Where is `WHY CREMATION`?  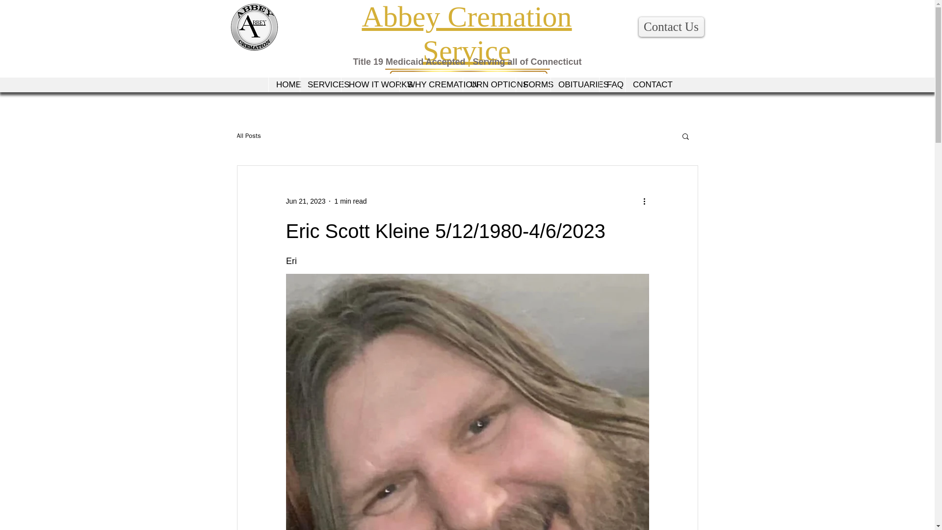 WHY CREMATION is located at coordinates (431, 84).